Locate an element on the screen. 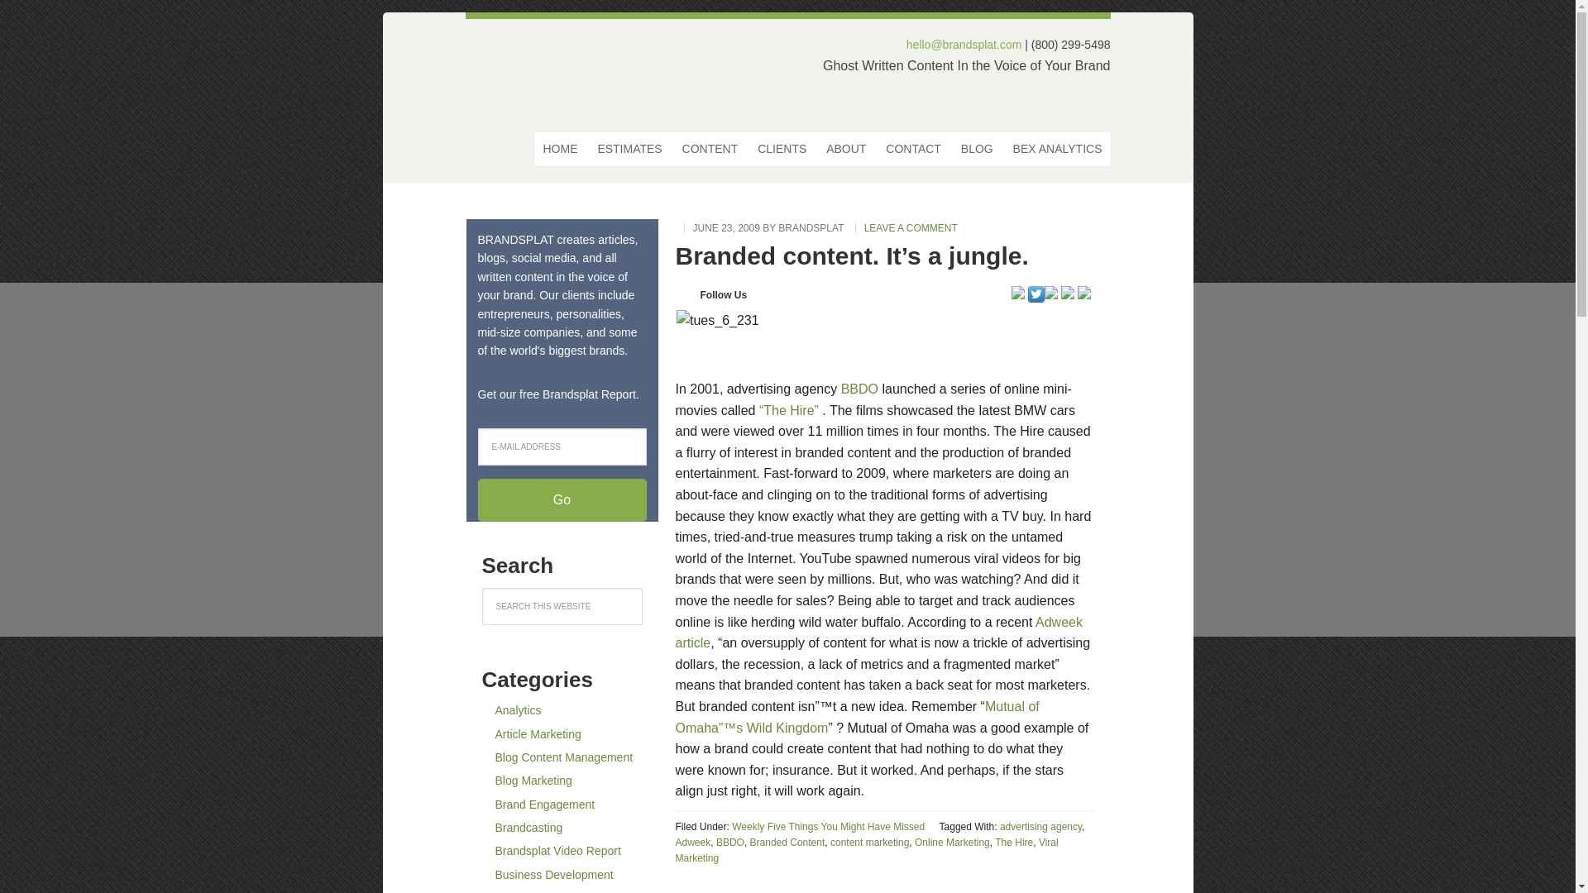 This screenshot has height=893, width=1588. BBDO is located at coordinates (729, 842).